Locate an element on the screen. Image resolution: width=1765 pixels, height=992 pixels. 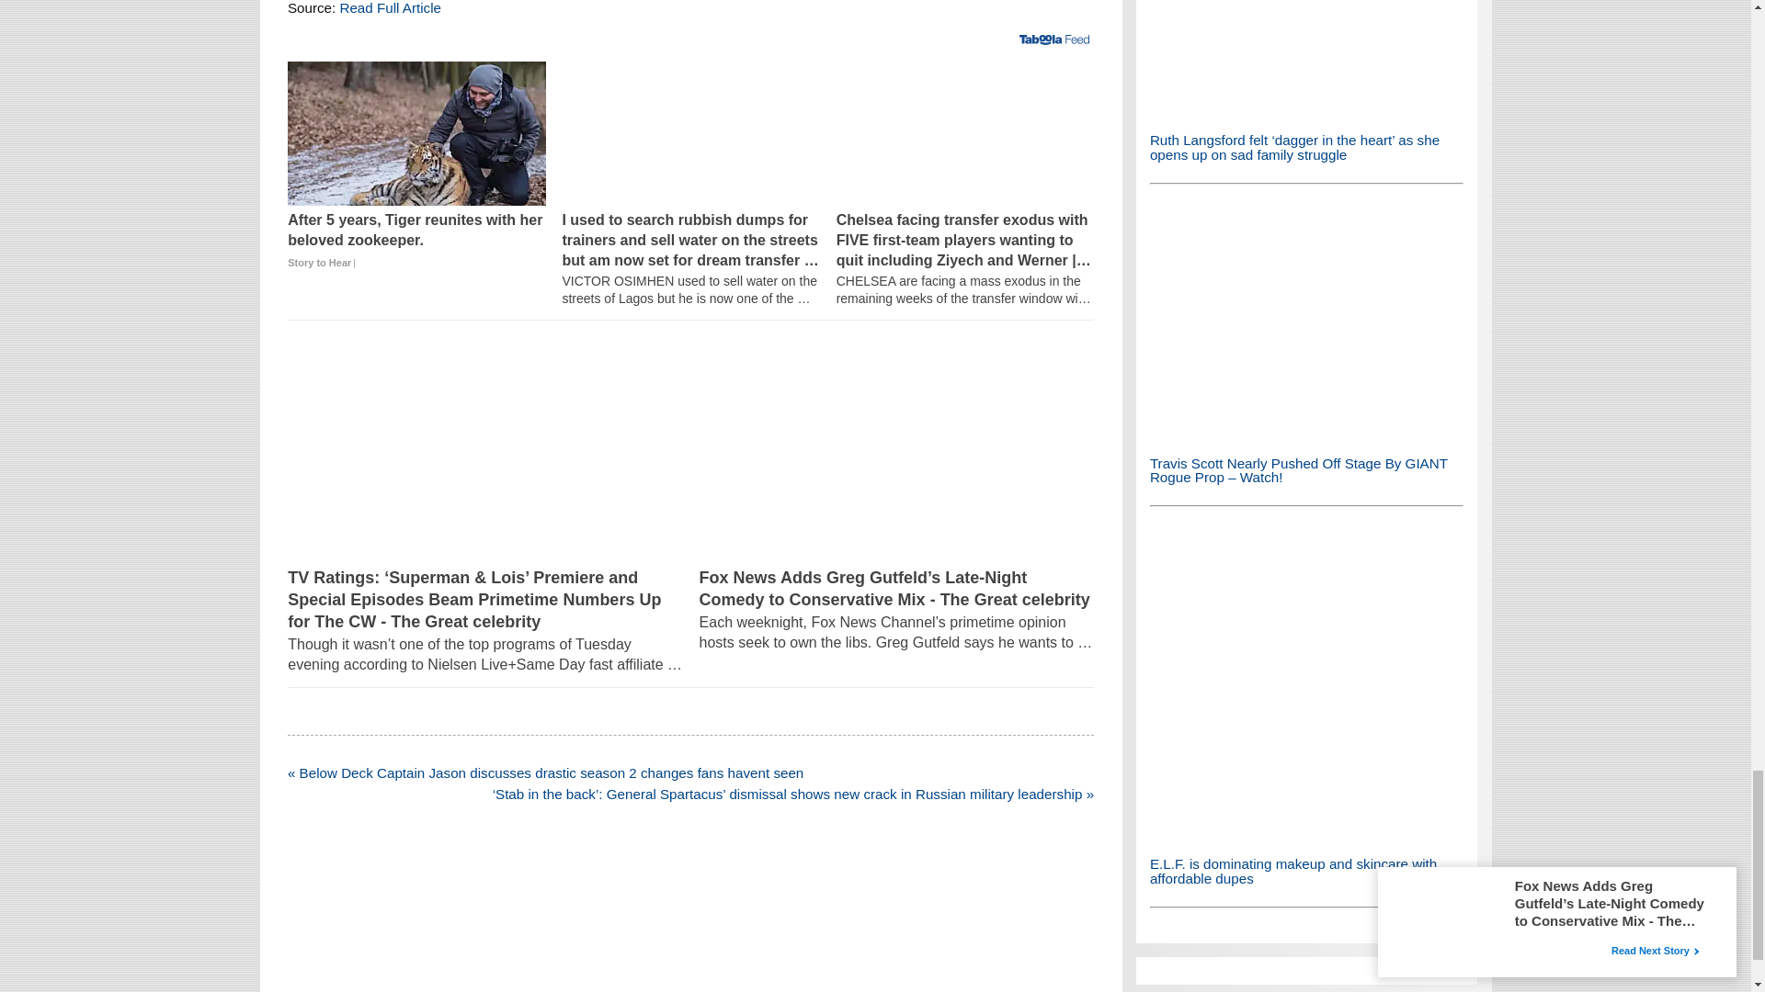
After 5 years, Tiger reunites with her beloved zookeeper. is located at coordinates (416, 241).